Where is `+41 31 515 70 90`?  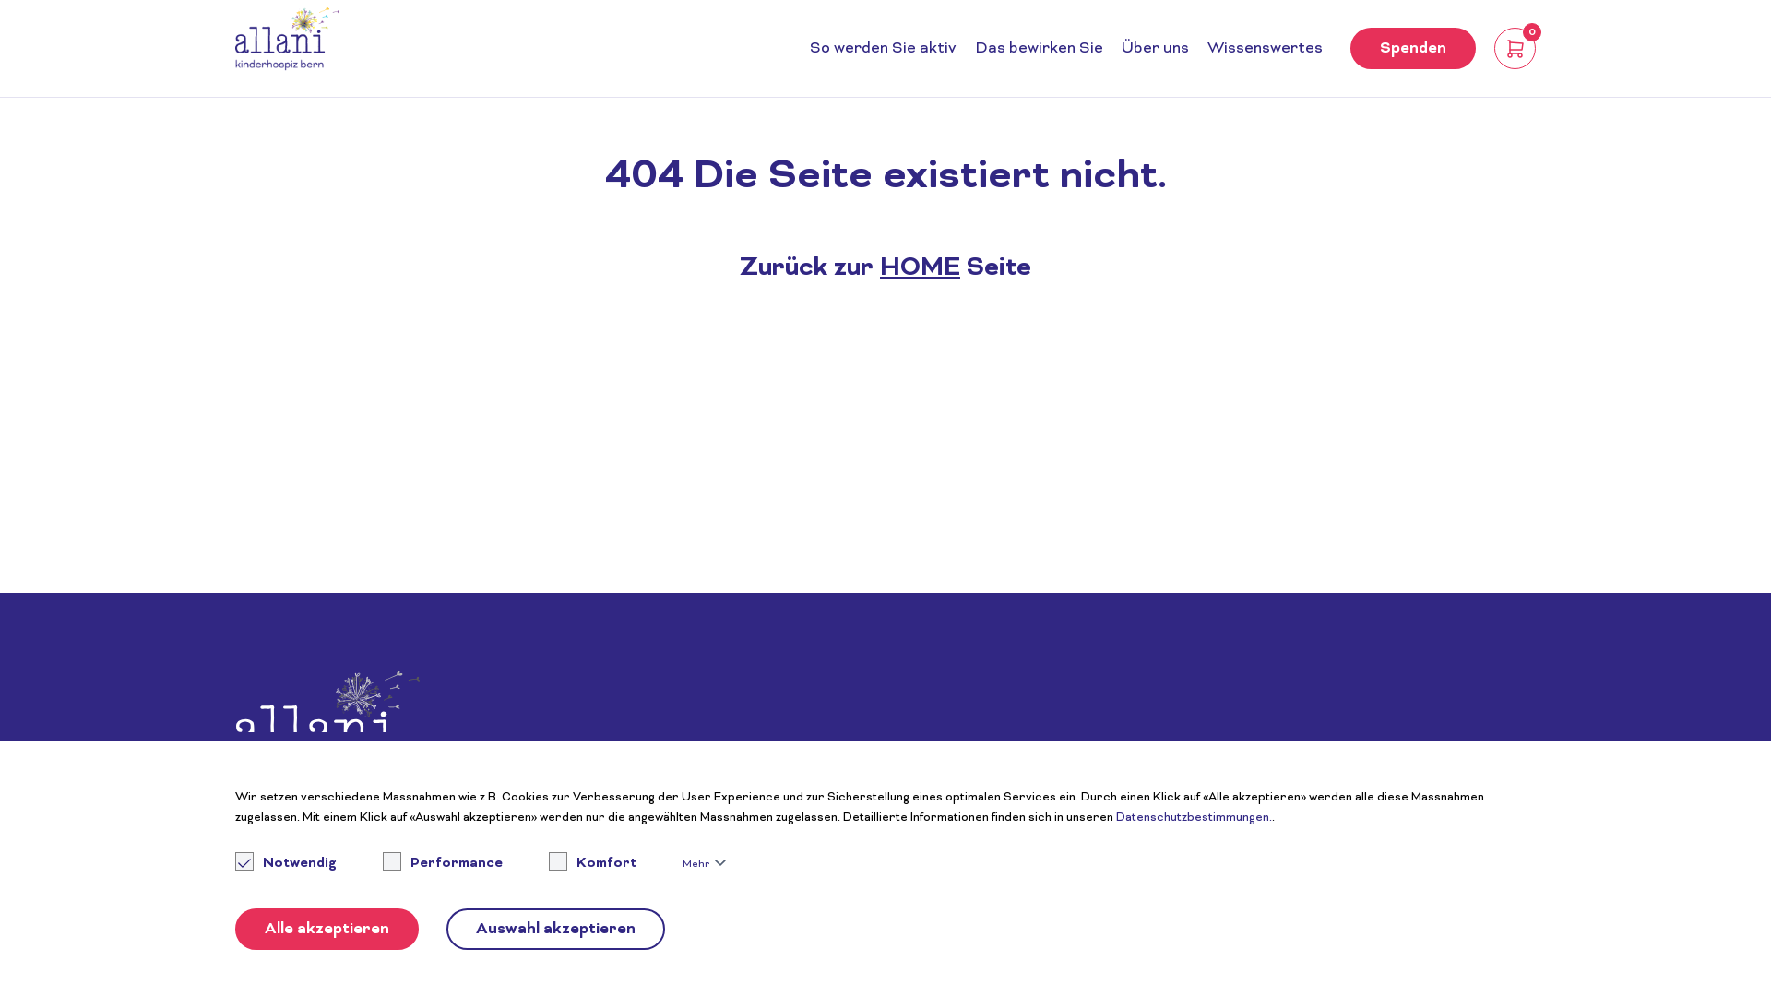 +41 31 515 70 90 is located at coordinates (797, 848).